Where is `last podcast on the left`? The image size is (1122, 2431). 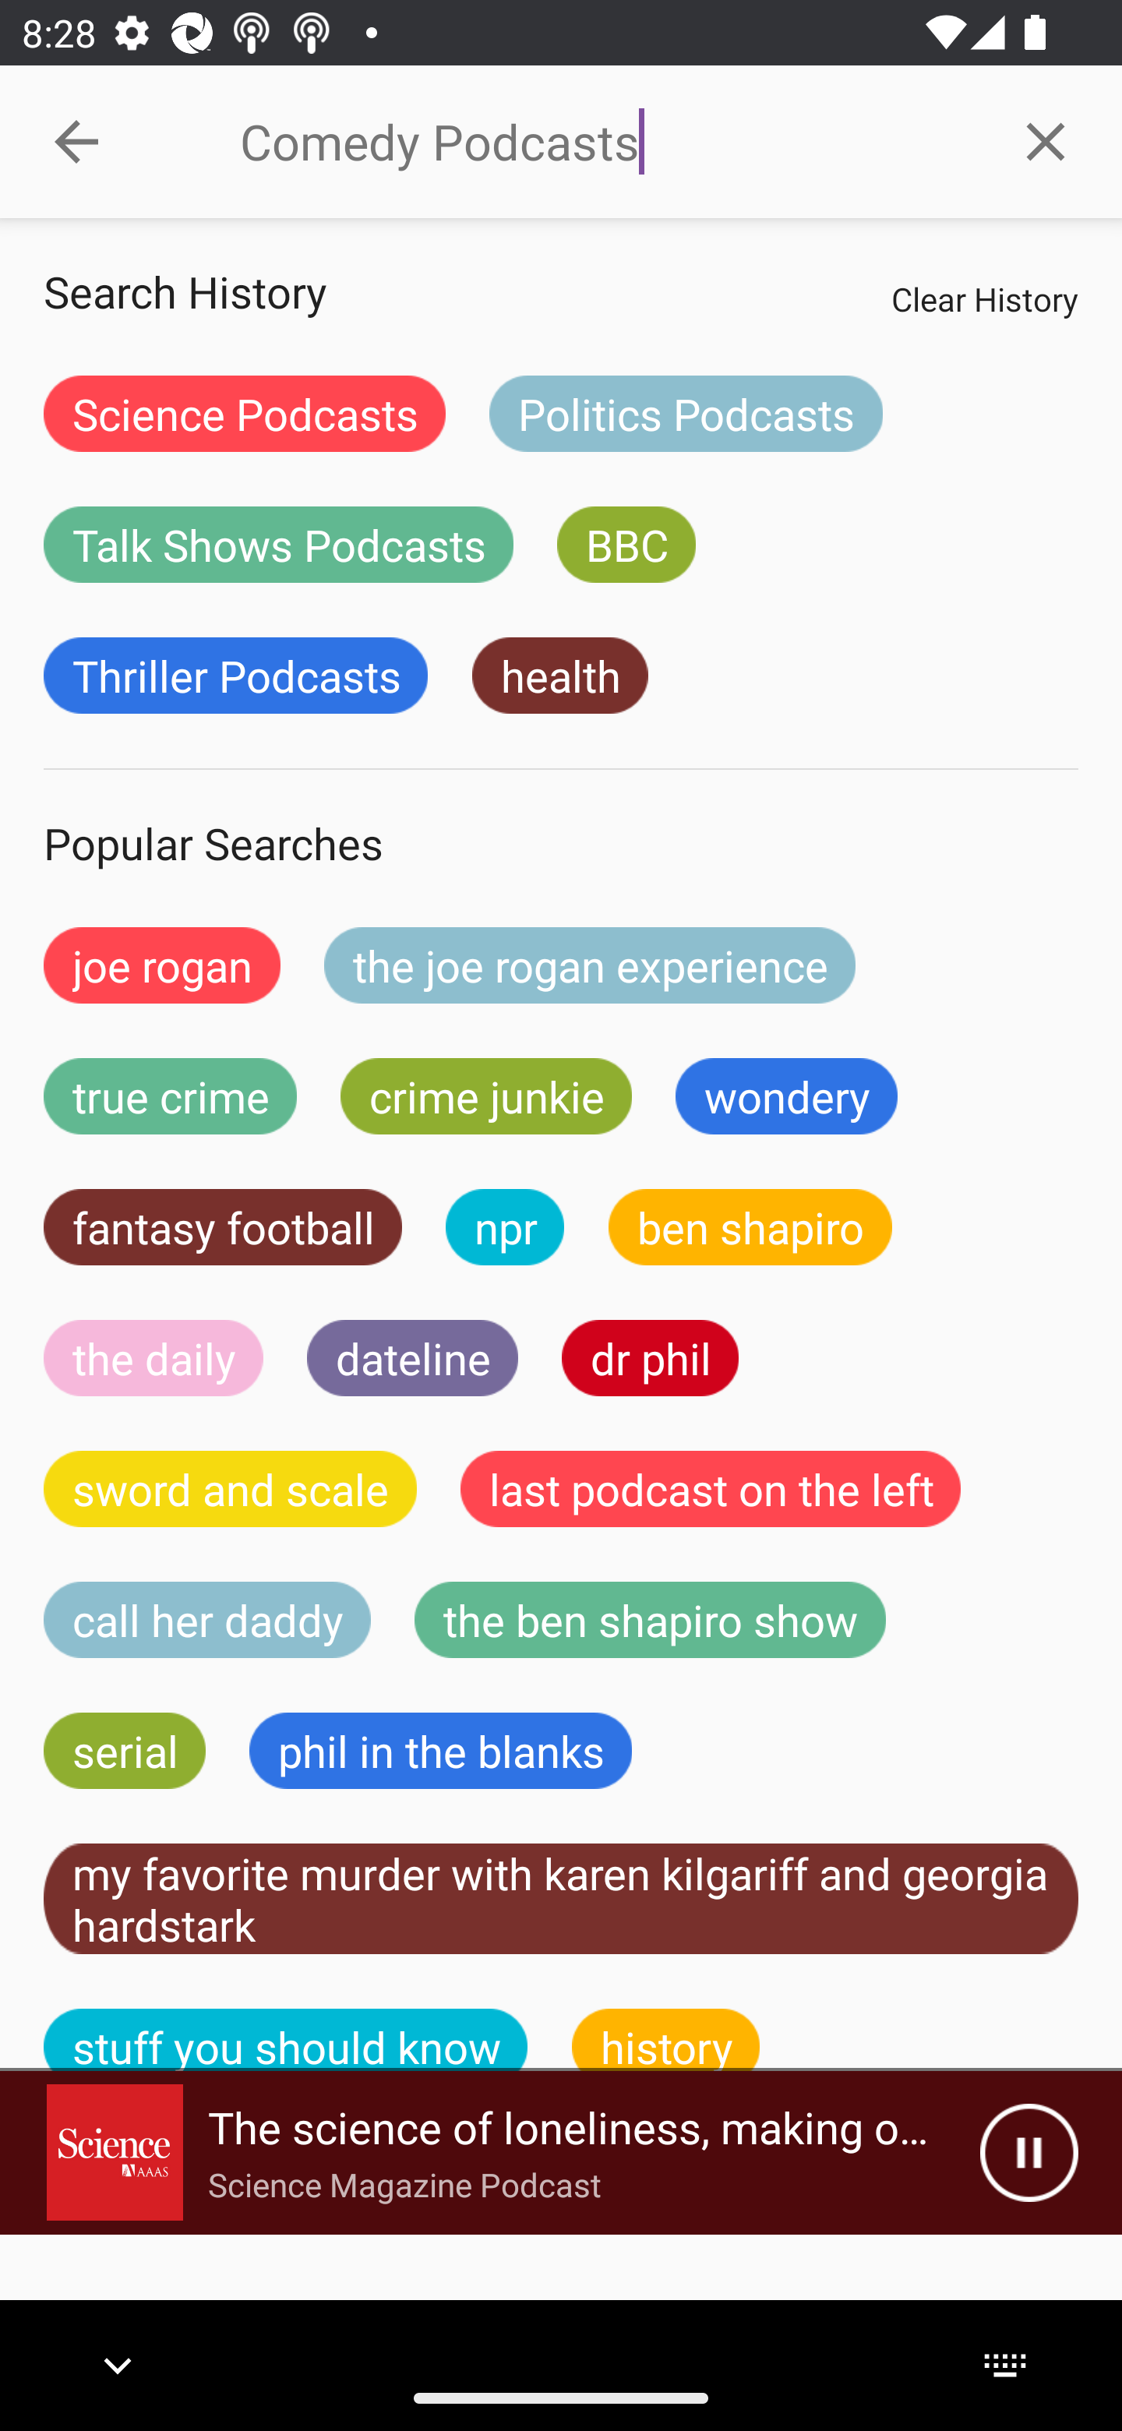
last podcast on the left is located at coordinates (711, 1488).